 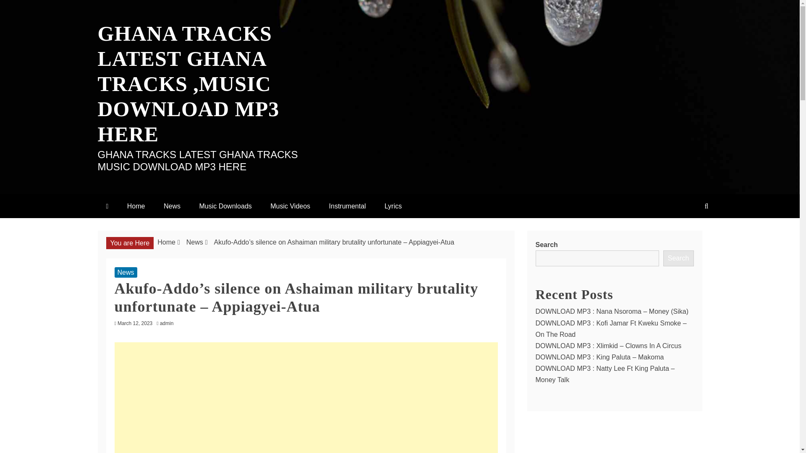 What do you see at coordinates (136, 206) in the screenshot?
I see `Home` at bounding box center [136, 206].